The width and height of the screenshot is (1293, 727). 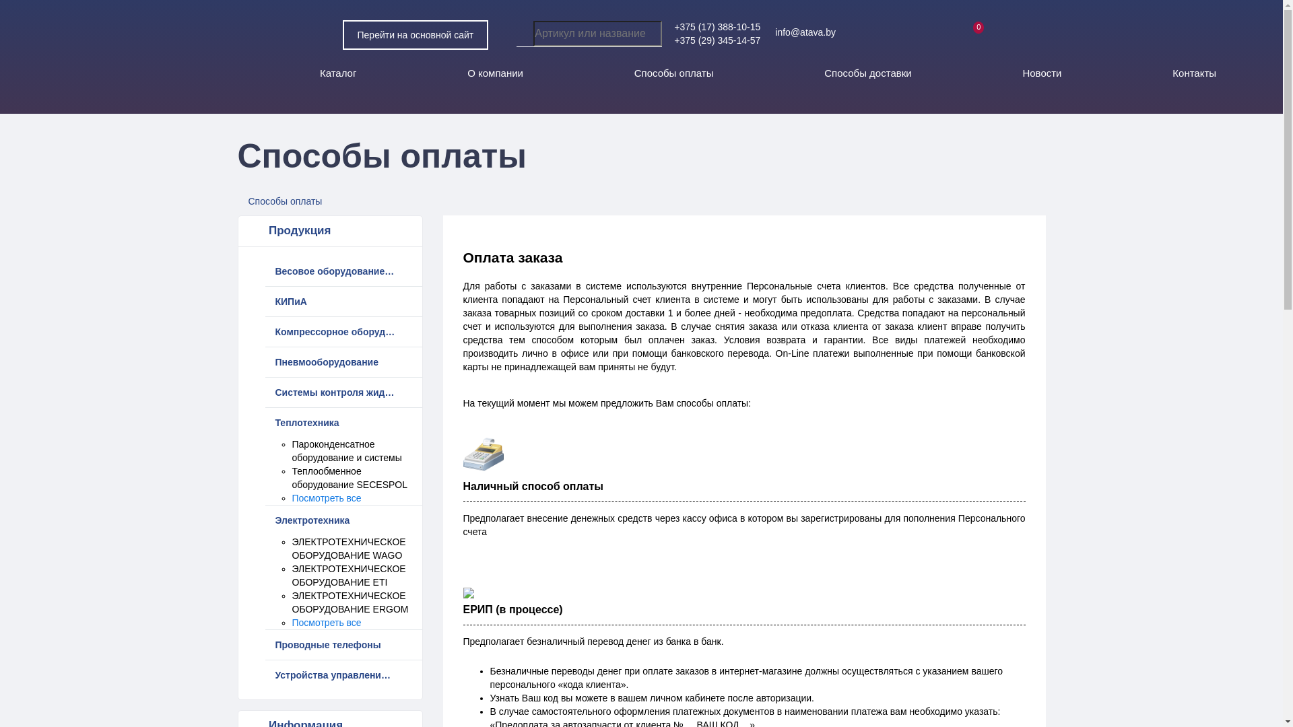 I want to click on +375 (29) 345-14-57, so click(x=717, y=40).